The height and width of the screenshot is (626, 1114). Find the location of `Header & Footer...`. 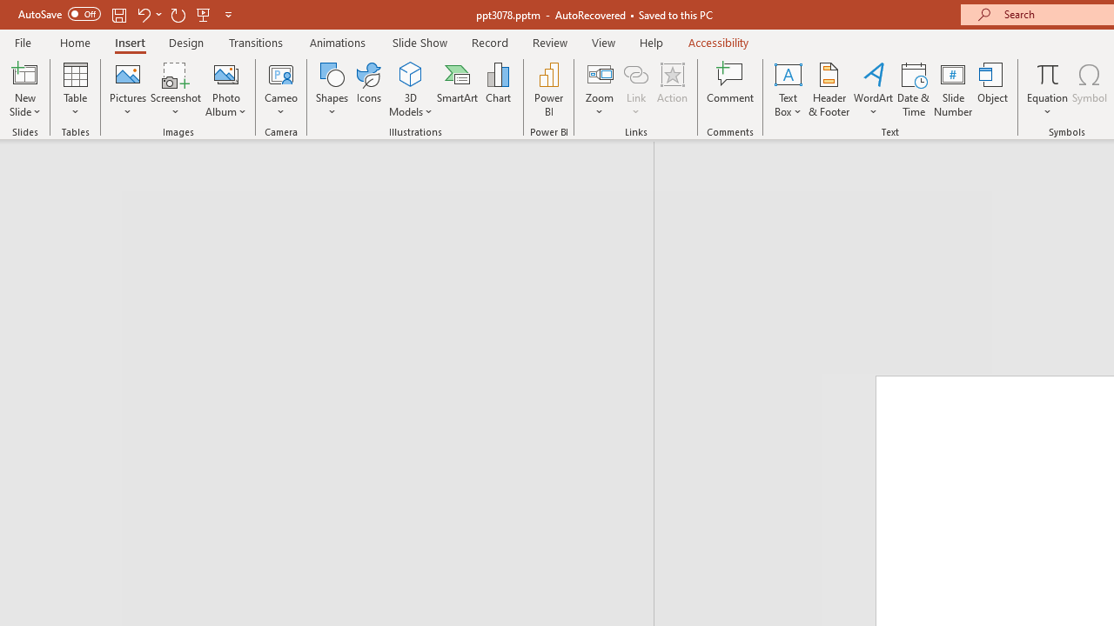

Header & Footer... is located at coordinates (829, 89).